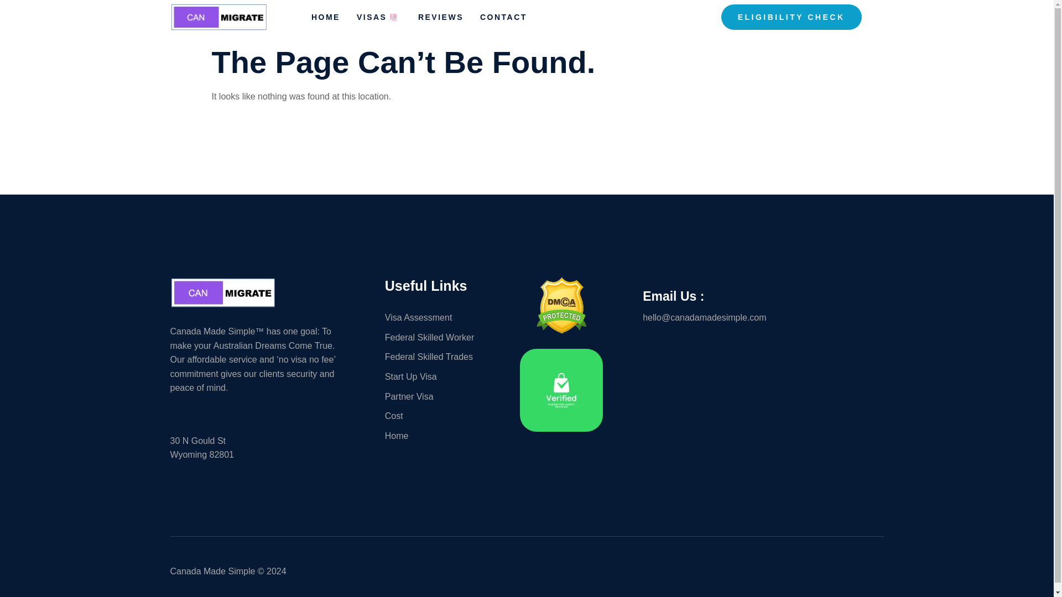 This screenshot has height=597, width=1062. What do you see at coordinates (334, 20) in the screenshot?
I see `HOME` at bounding box center [334, 20].